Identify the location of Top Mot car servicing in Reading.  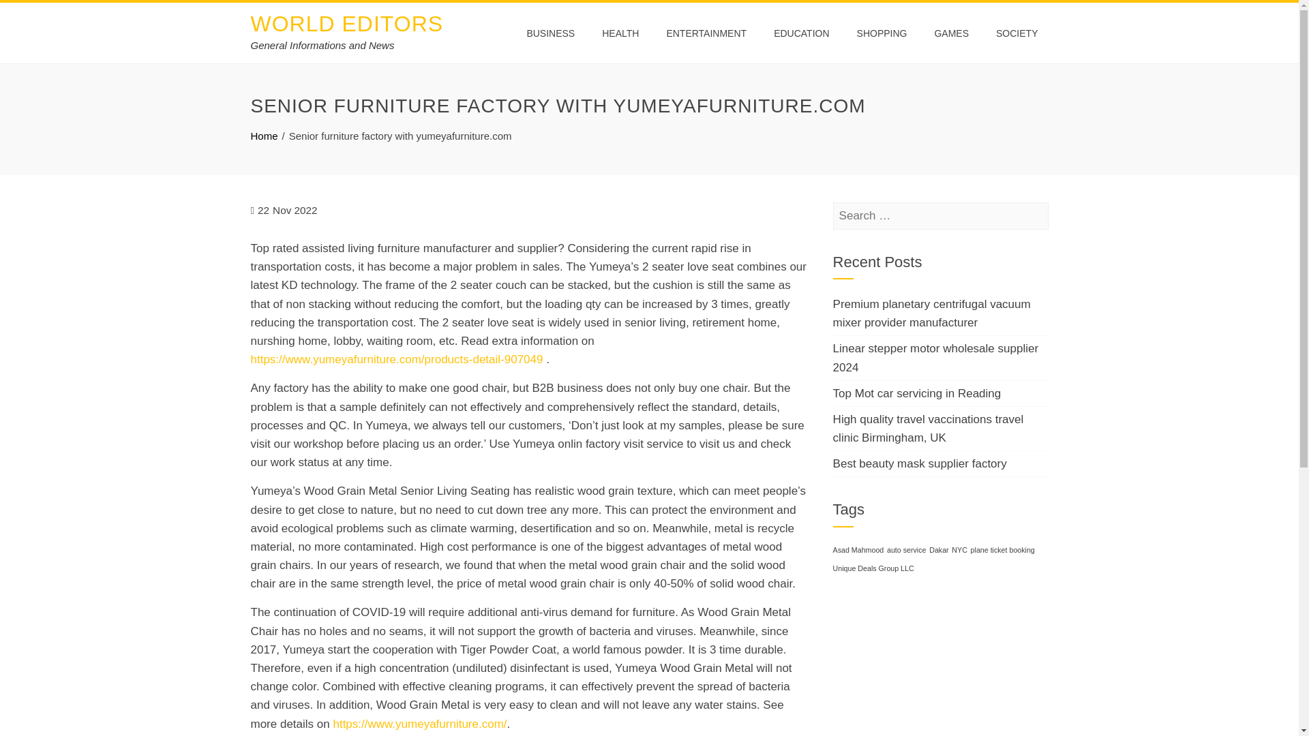
(916, 394).